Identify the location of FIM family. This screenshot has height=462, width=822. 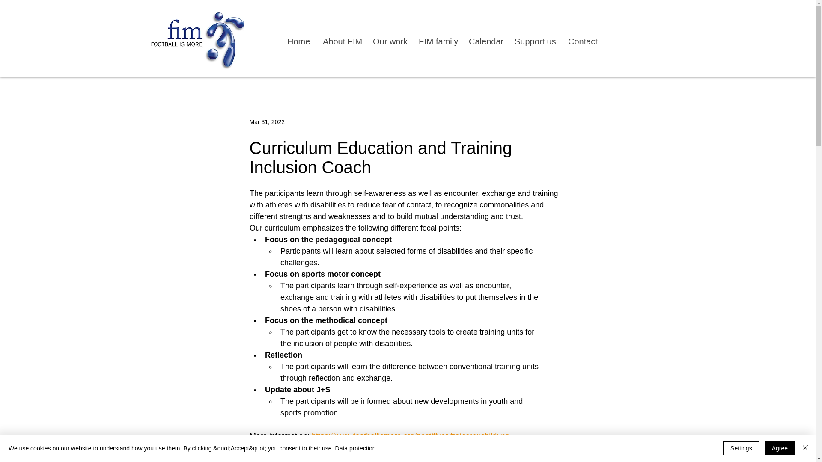
(437, 41).